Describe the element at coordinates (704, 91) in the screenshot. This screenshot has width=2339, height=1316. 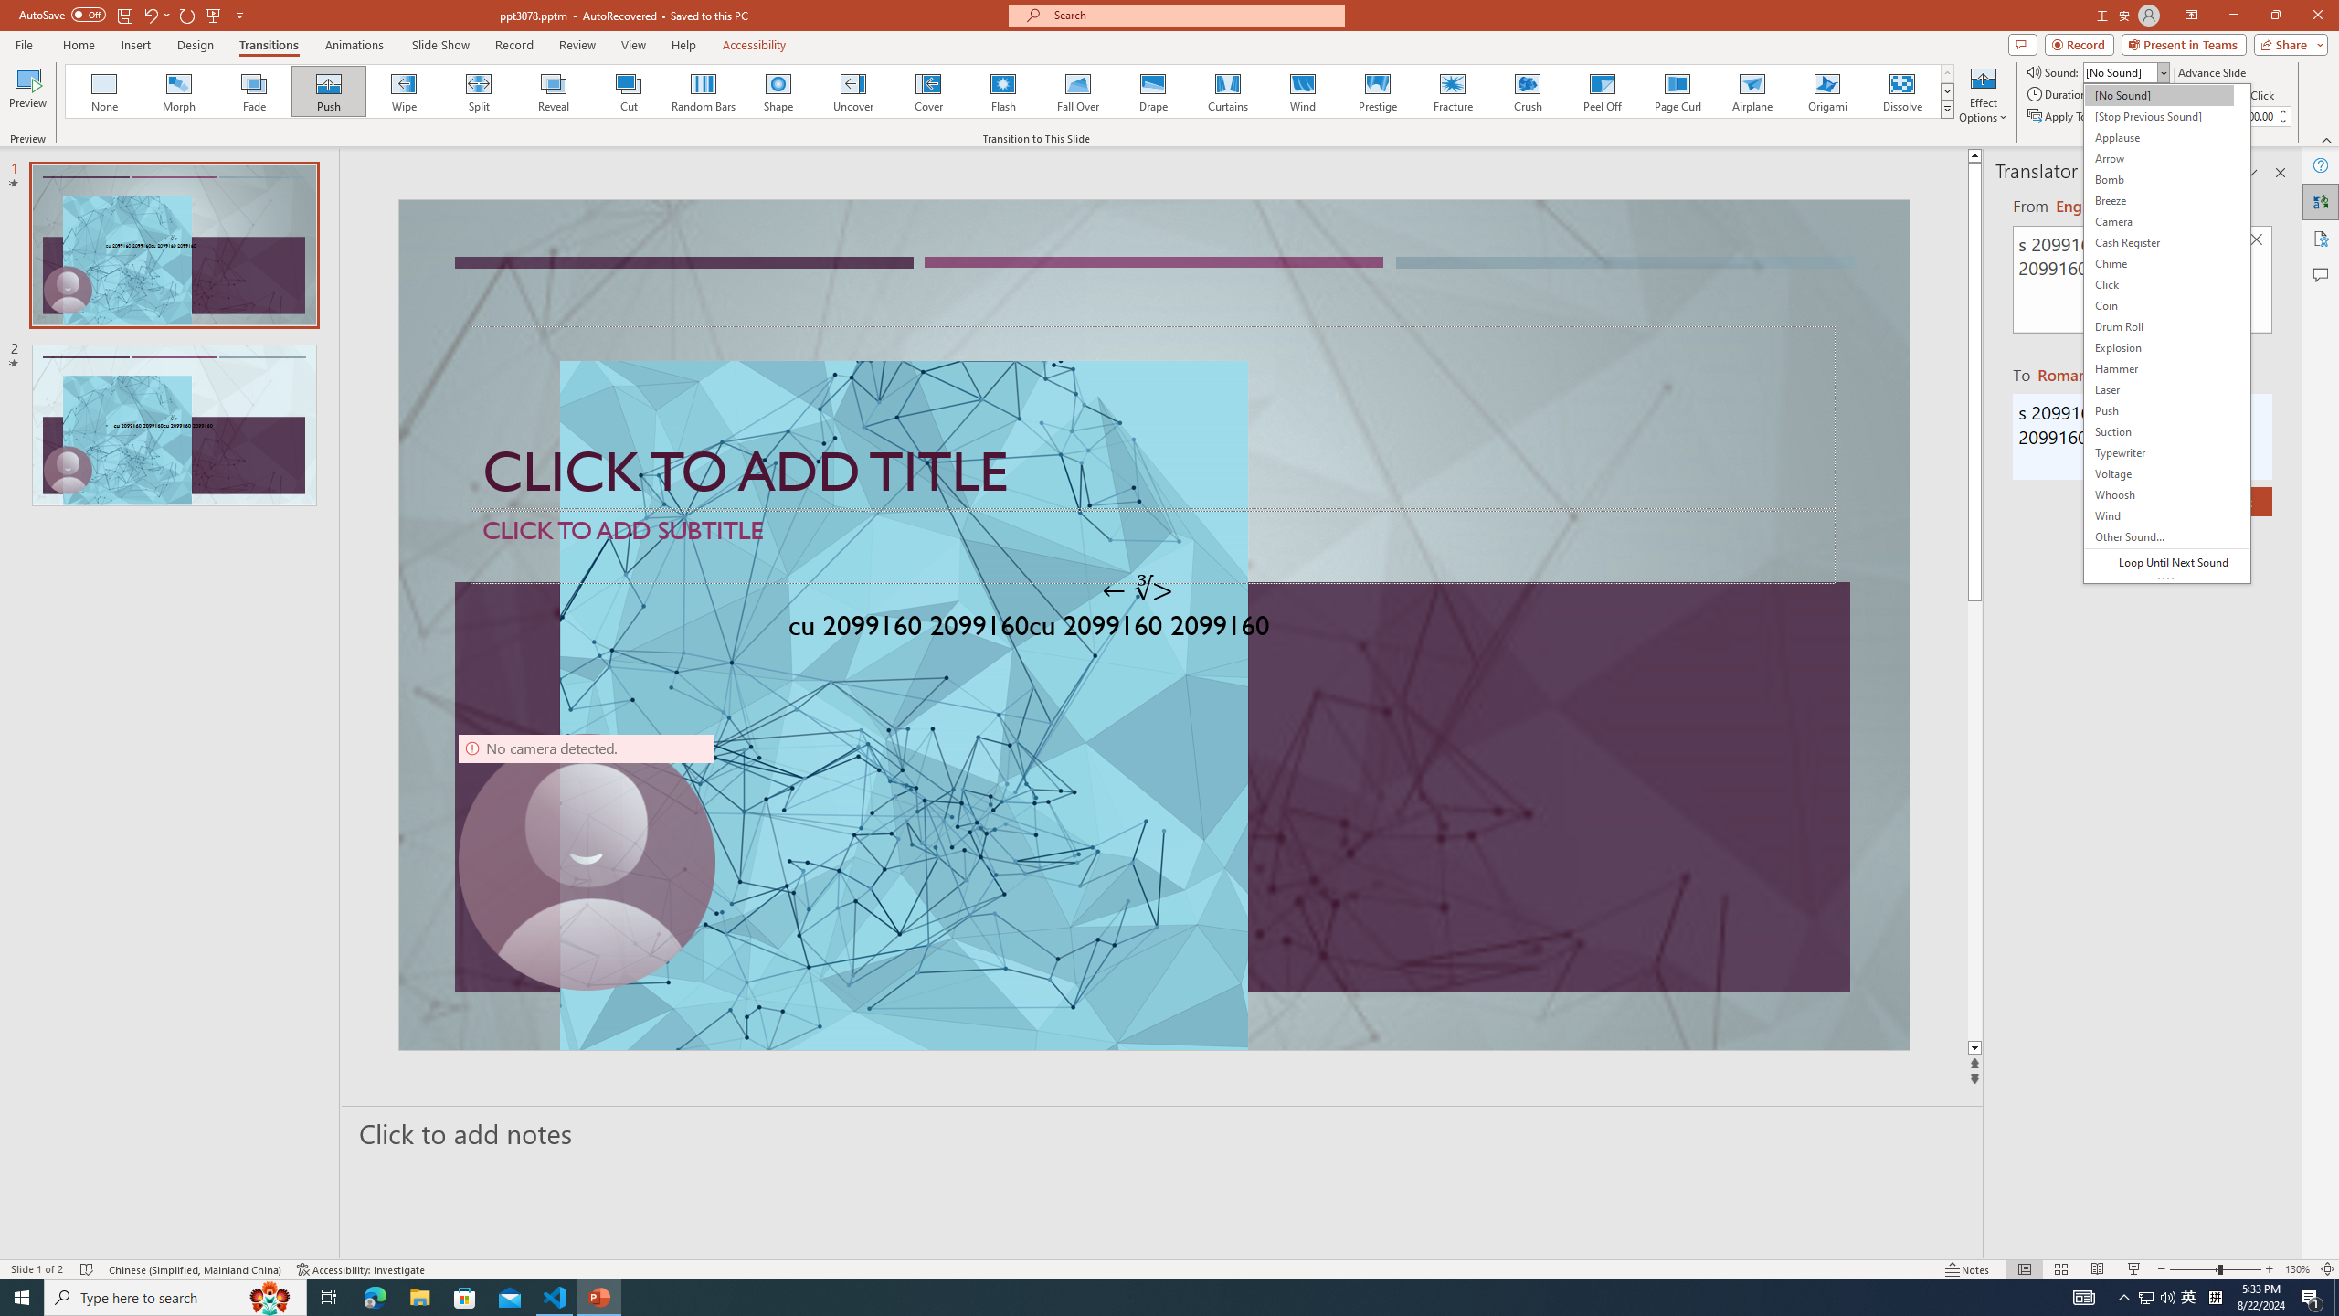
I see `Random Bars` at that location.